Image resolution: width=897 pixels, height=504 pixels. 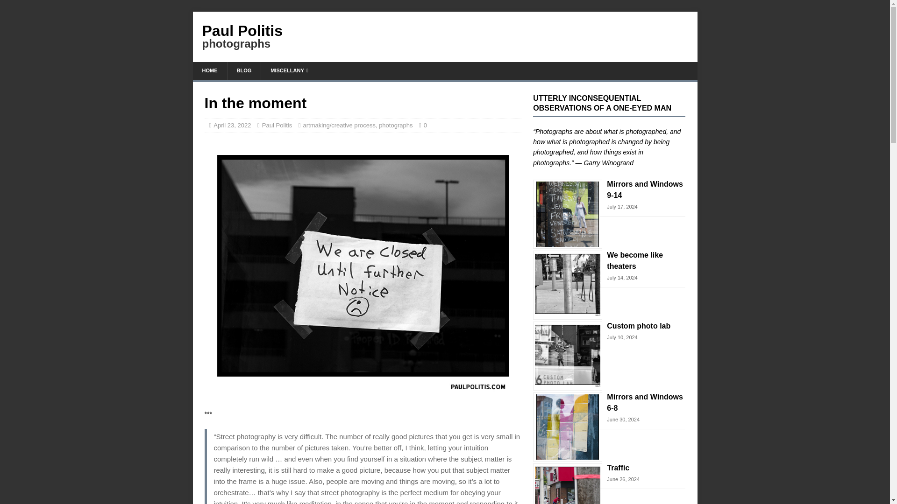 I want to click on BLOG, so click(x=445, y=35).